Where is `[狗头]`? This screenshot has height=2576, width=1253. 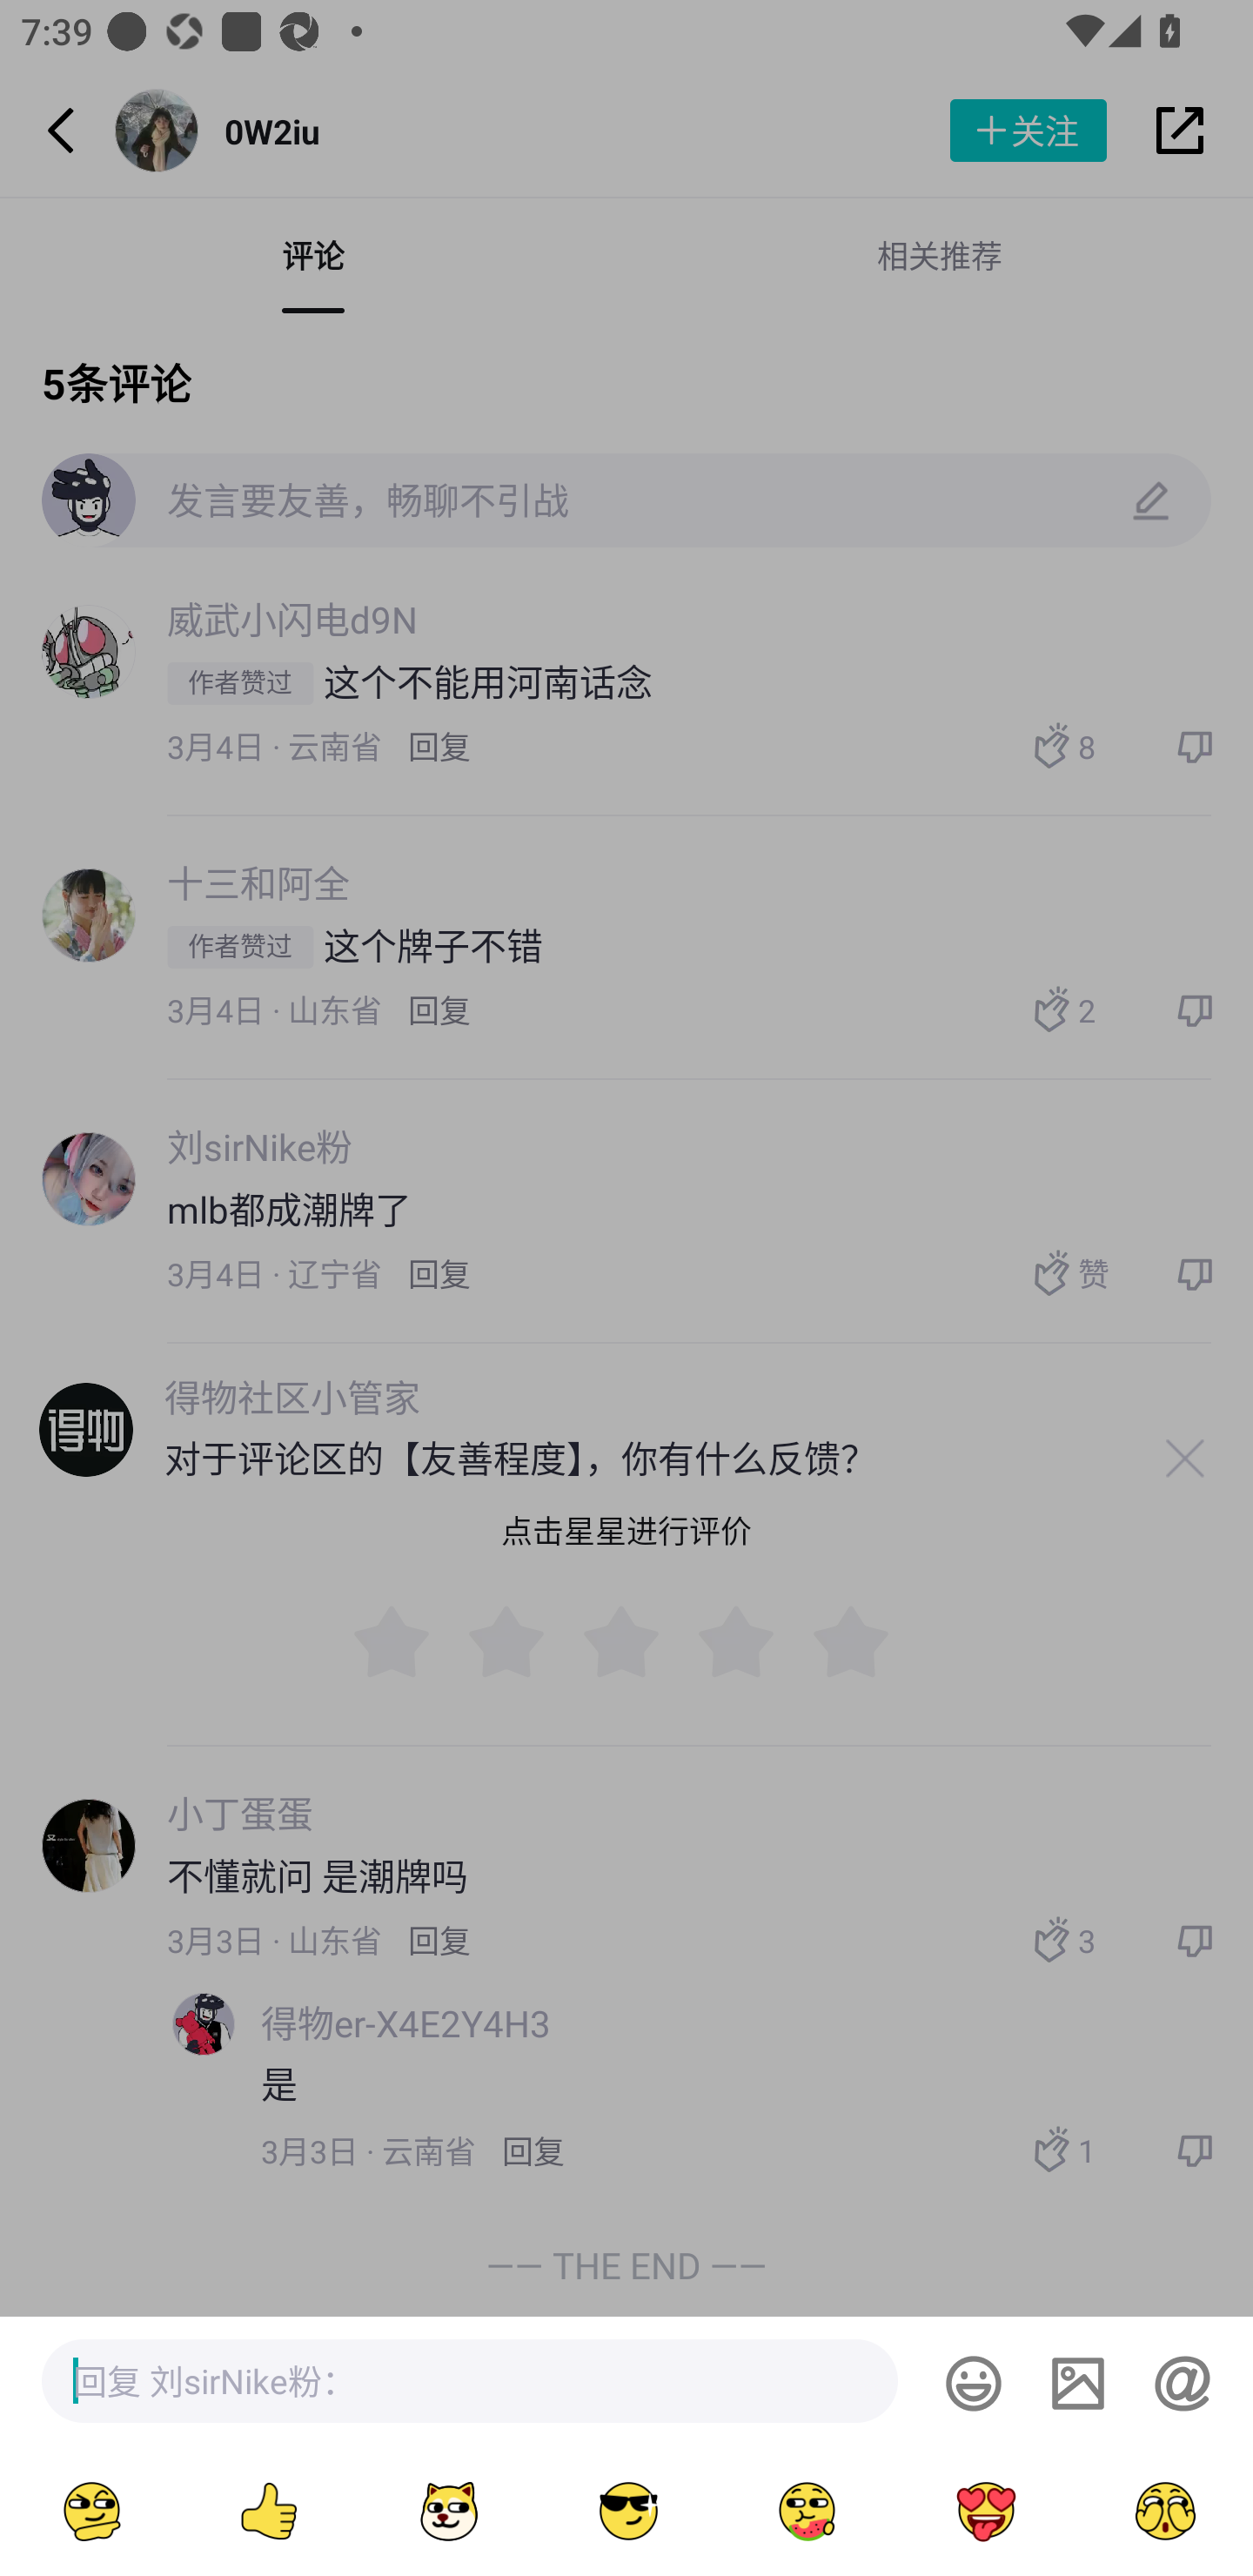 [狗头] is located at coordinates (446, 2510).